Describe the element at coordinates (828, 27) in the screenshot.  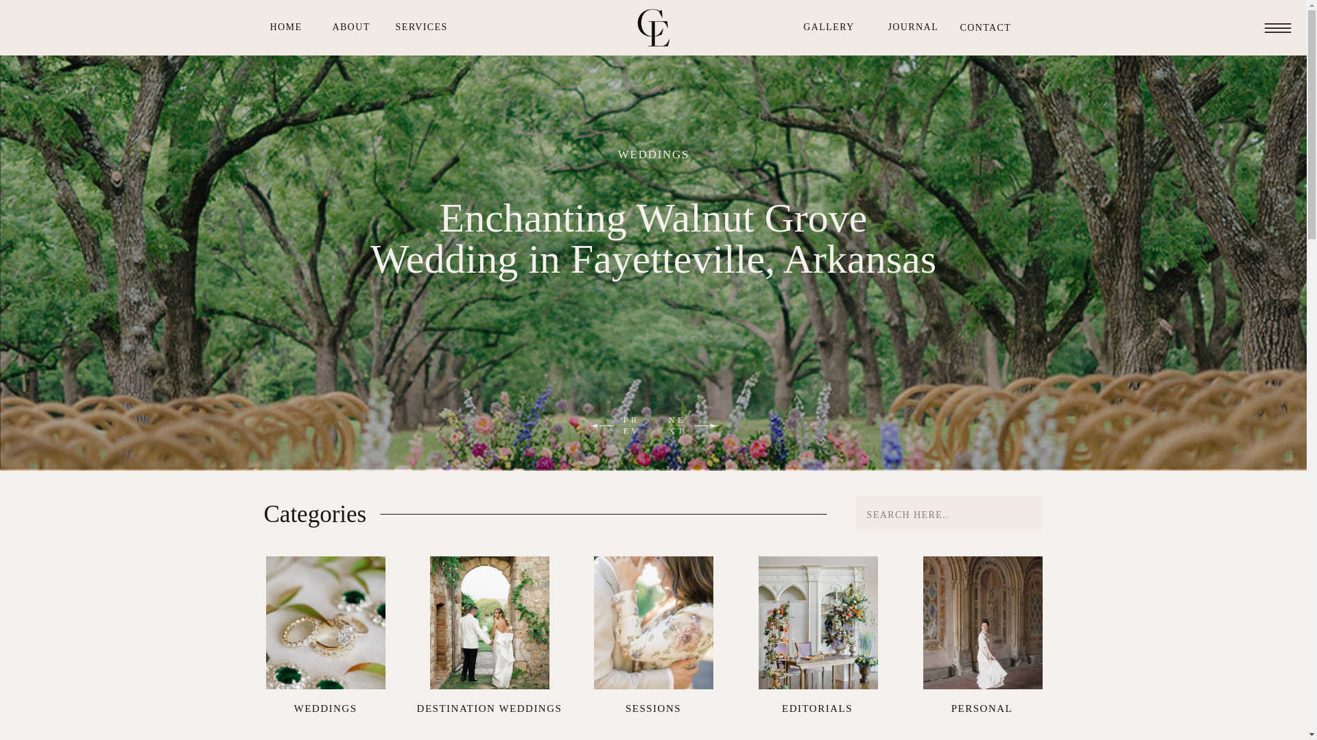
I see `GALLERY` at that location.